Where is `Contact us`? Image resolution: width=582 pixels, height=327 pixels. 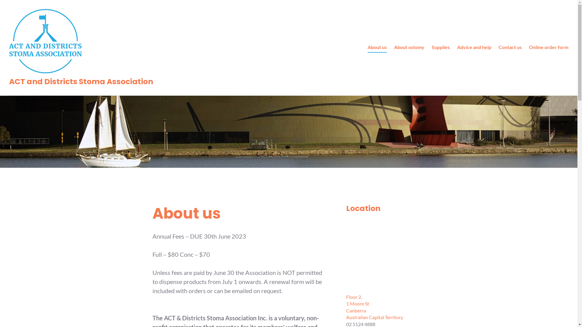 Contact us is located at coordinates (510, 48).